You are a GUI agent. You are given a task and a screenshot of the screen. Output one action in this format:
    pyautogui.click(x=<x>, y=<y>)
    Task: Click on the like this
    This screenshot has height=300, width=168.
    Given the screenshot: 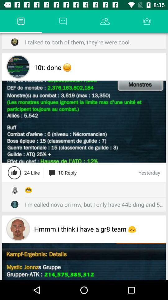 What is the action you would take?
    pyautogui.click(x=14, y=172)
    